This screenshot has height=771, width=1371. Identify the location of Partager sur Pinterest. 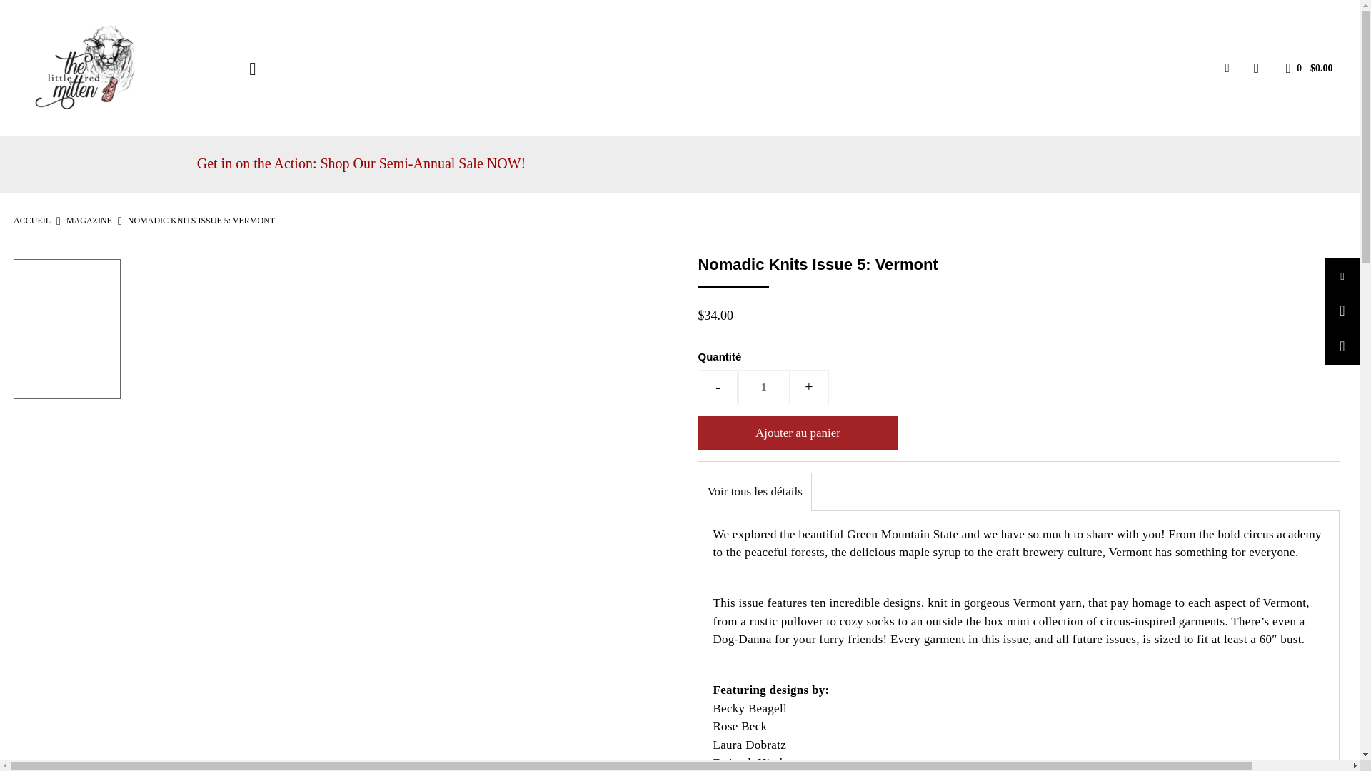
(1342, 347).